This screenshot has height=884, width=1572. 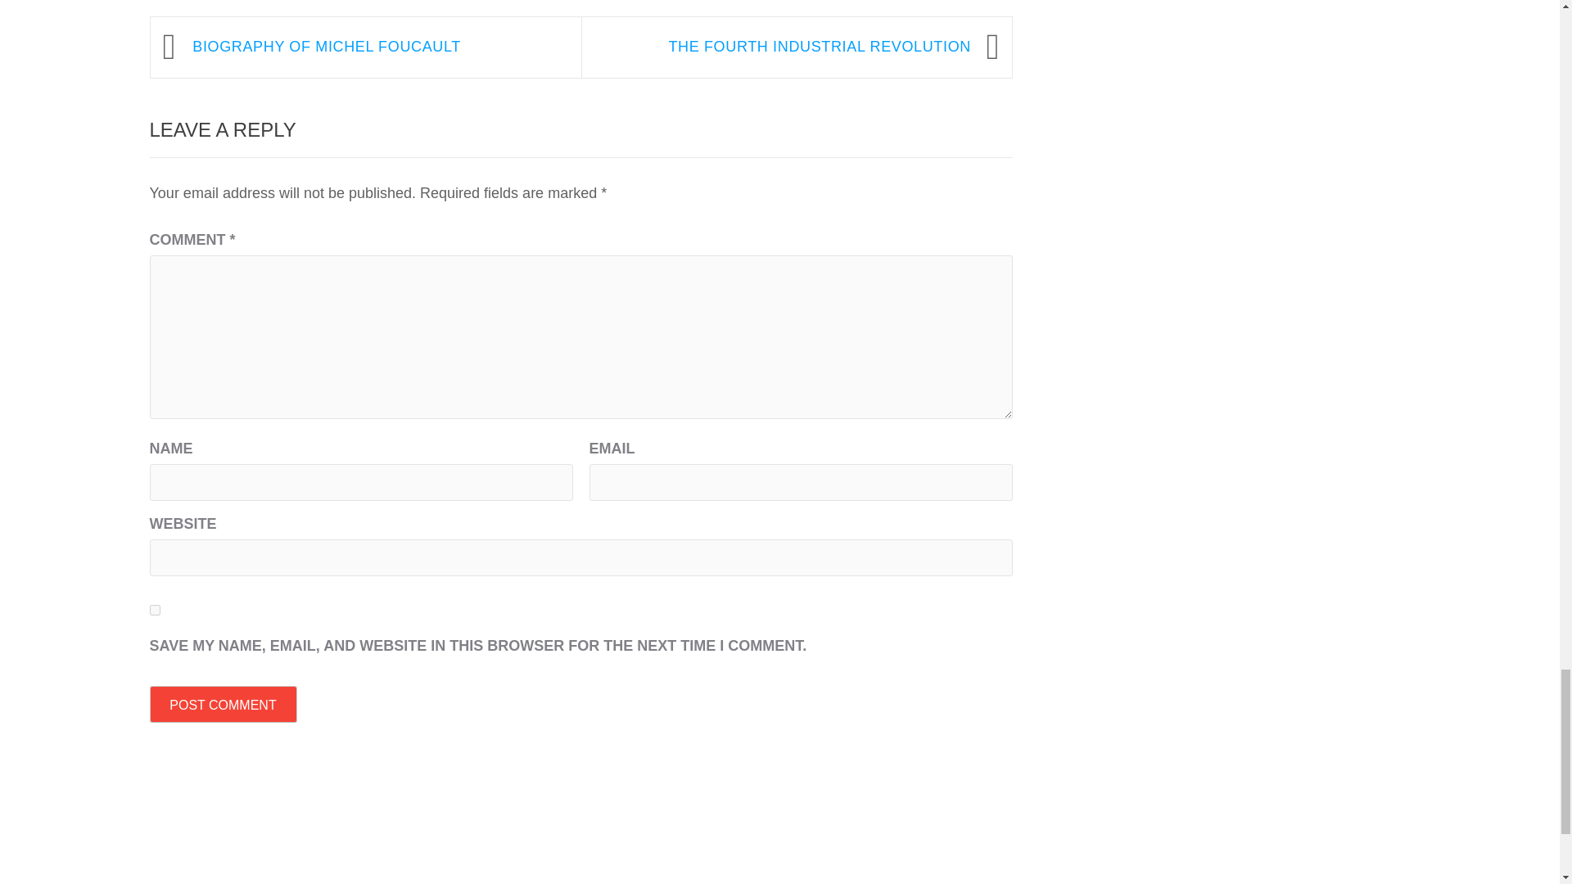 What do you see at coordinates (223, 704) in the screenshot?
I see `Post Comment` at bounding box center [223, 704].